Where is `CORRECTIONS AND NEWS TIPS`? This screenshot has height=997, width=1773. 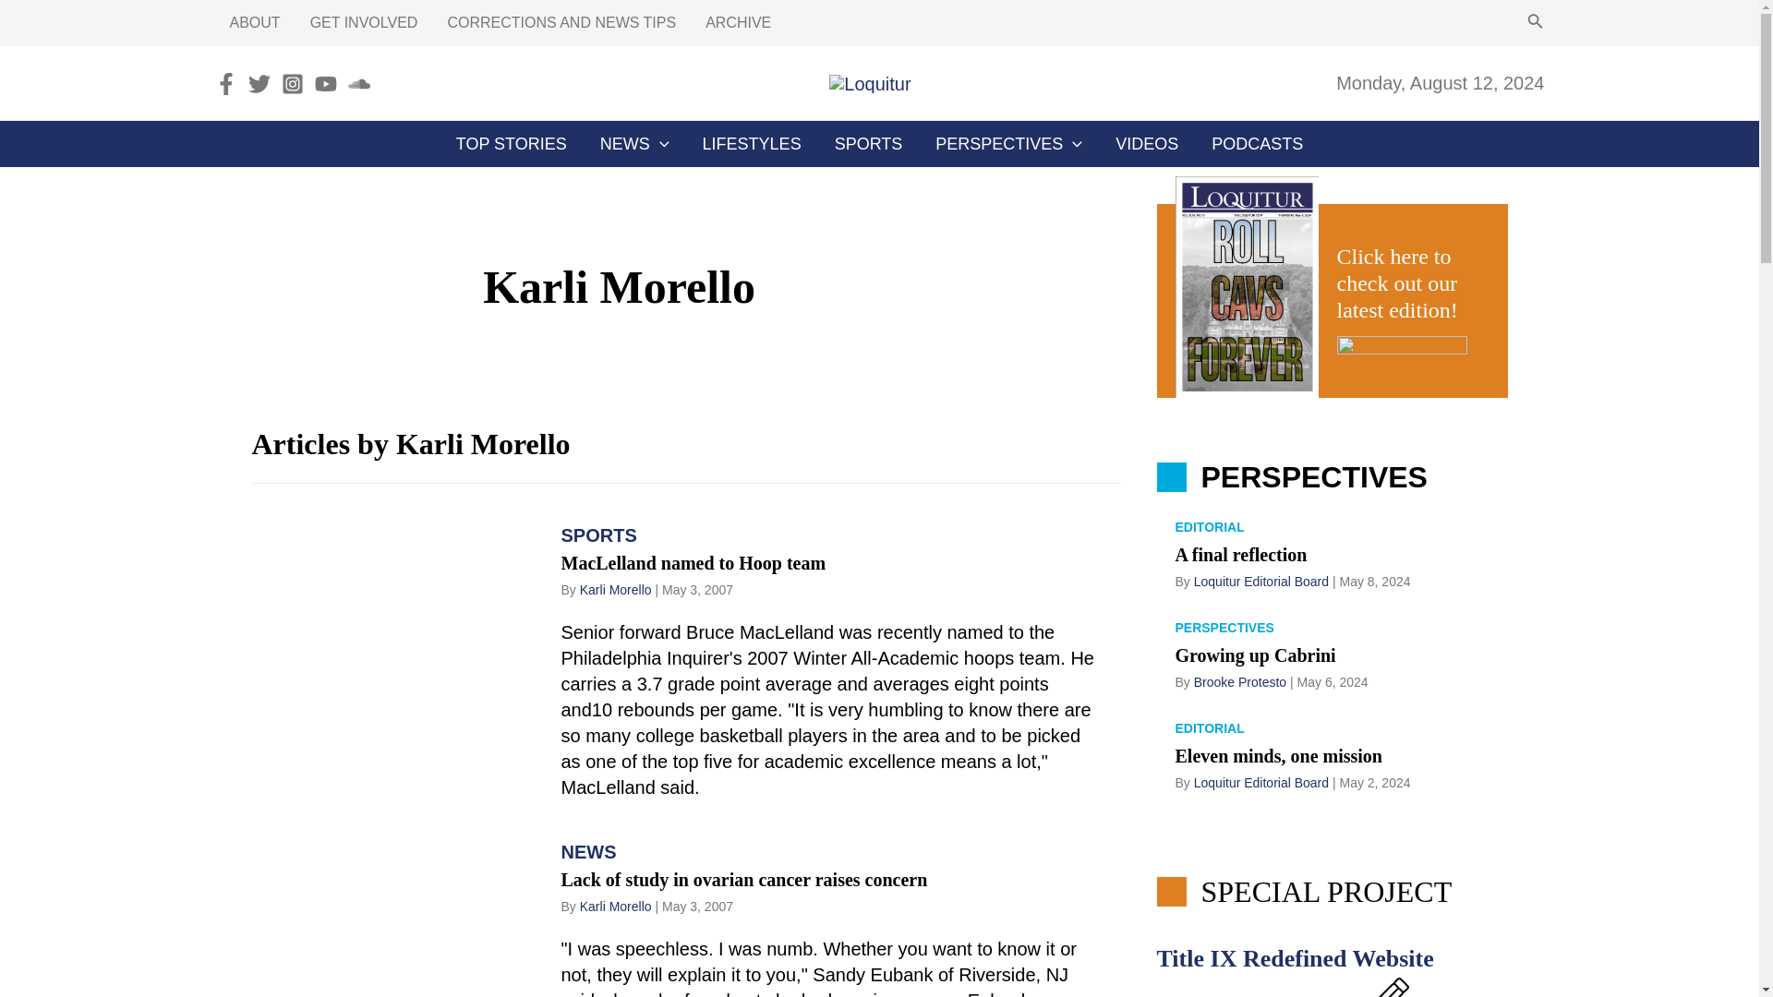
CORRECTIONS AND NEWS TIPS is located at coordinates (561, 22).